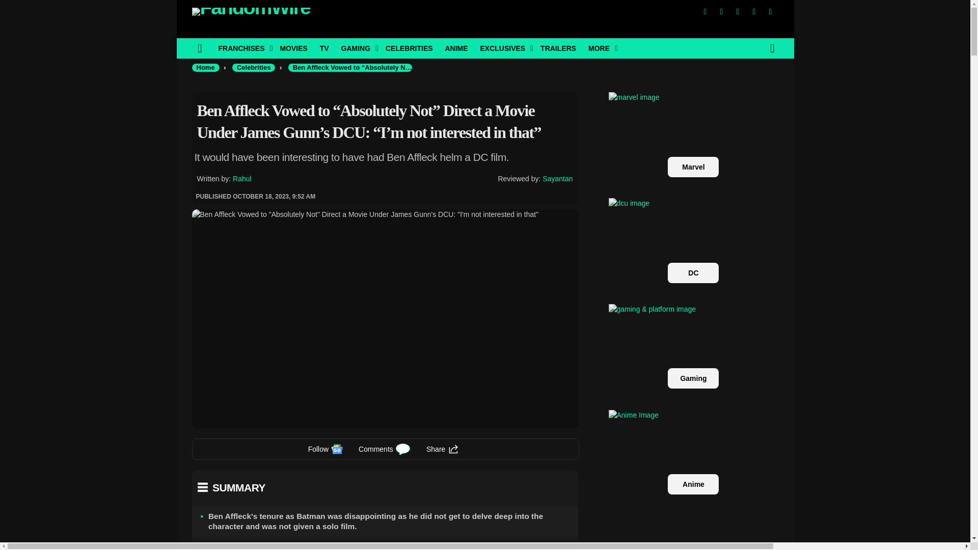  Describe the element at coordinates (358, 48) in the screenshot. I see `GAMING` at that location.